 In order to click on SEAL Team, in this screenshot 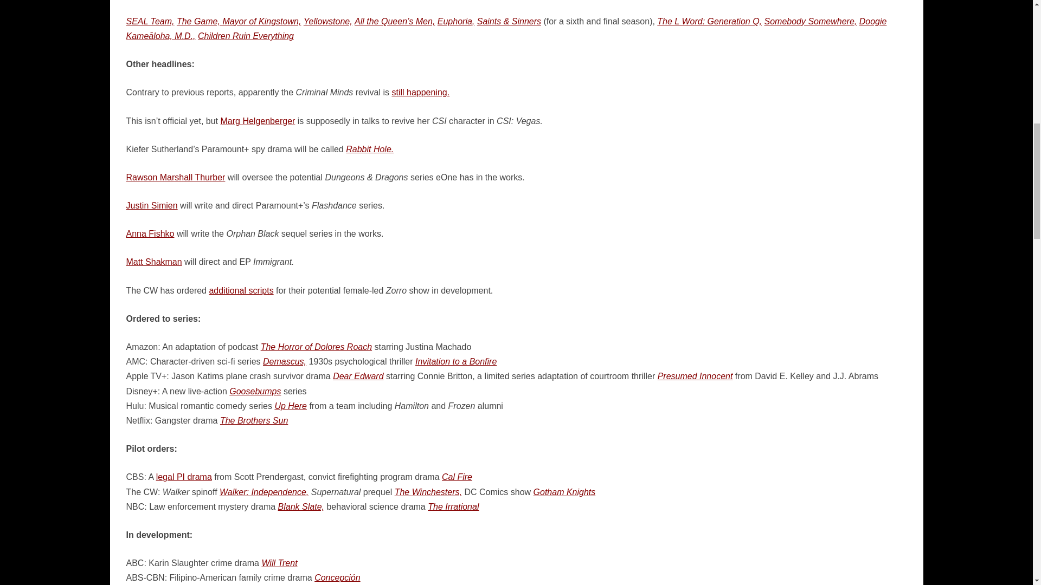, I will do `click(150, 21)`.